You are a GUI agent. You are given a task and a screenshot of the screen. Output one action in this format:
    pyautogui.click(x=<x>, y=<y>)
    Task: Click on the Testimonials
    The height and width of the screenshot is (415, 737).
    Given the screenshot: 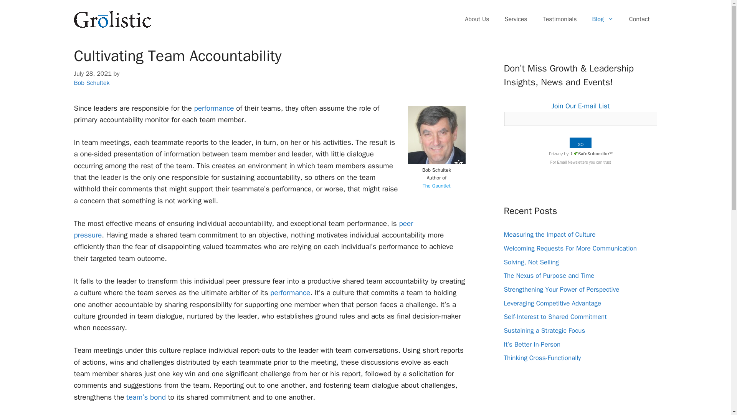 What is the action you would take?
    pyautogui.click(x=560, y=19)
    